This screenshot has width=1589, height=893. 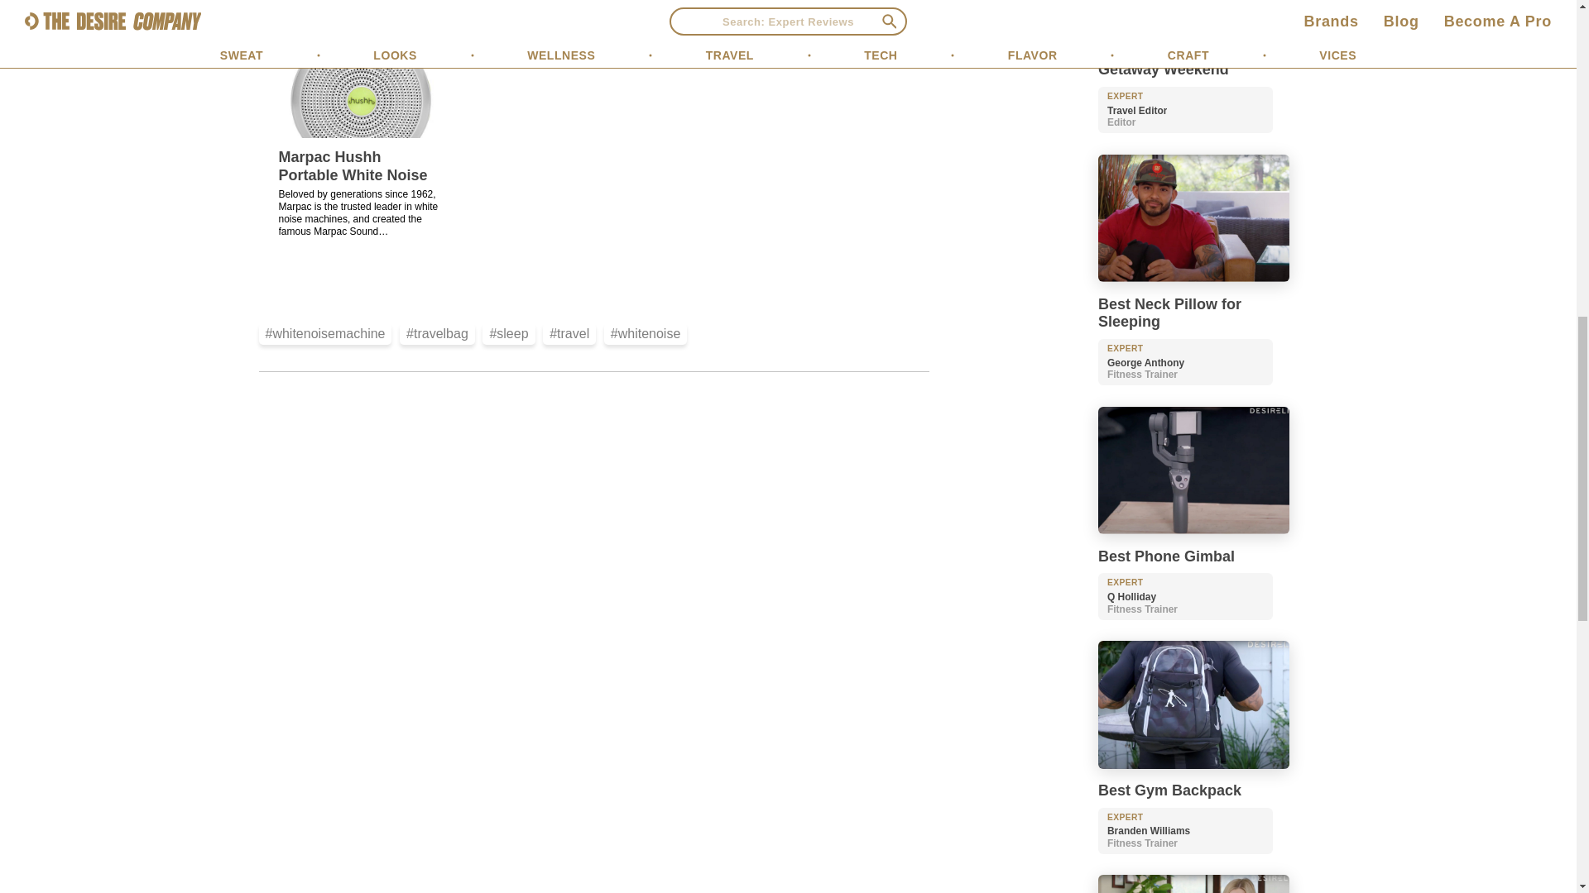 I want to click on Marpac Hushh Portable White Noise Machine, so click(x=353, y=175).